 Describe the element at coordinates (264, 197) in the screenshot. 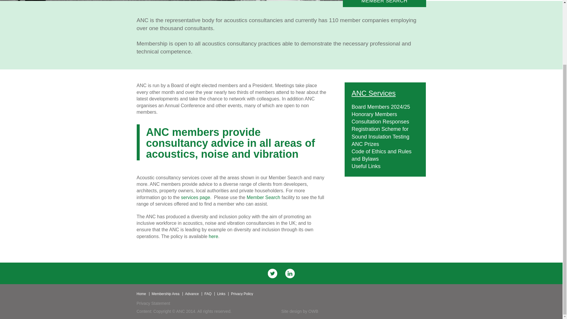

I see `Member Search` at that location.